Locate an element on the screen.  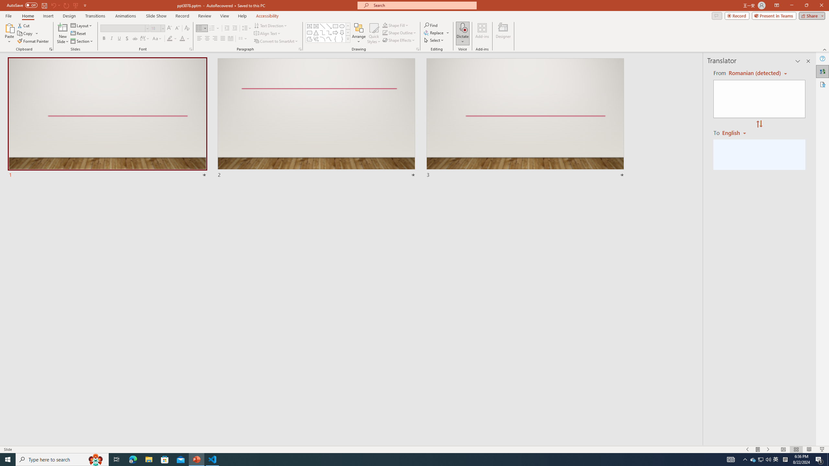
Format Painter is located at coordinates (34, 41).